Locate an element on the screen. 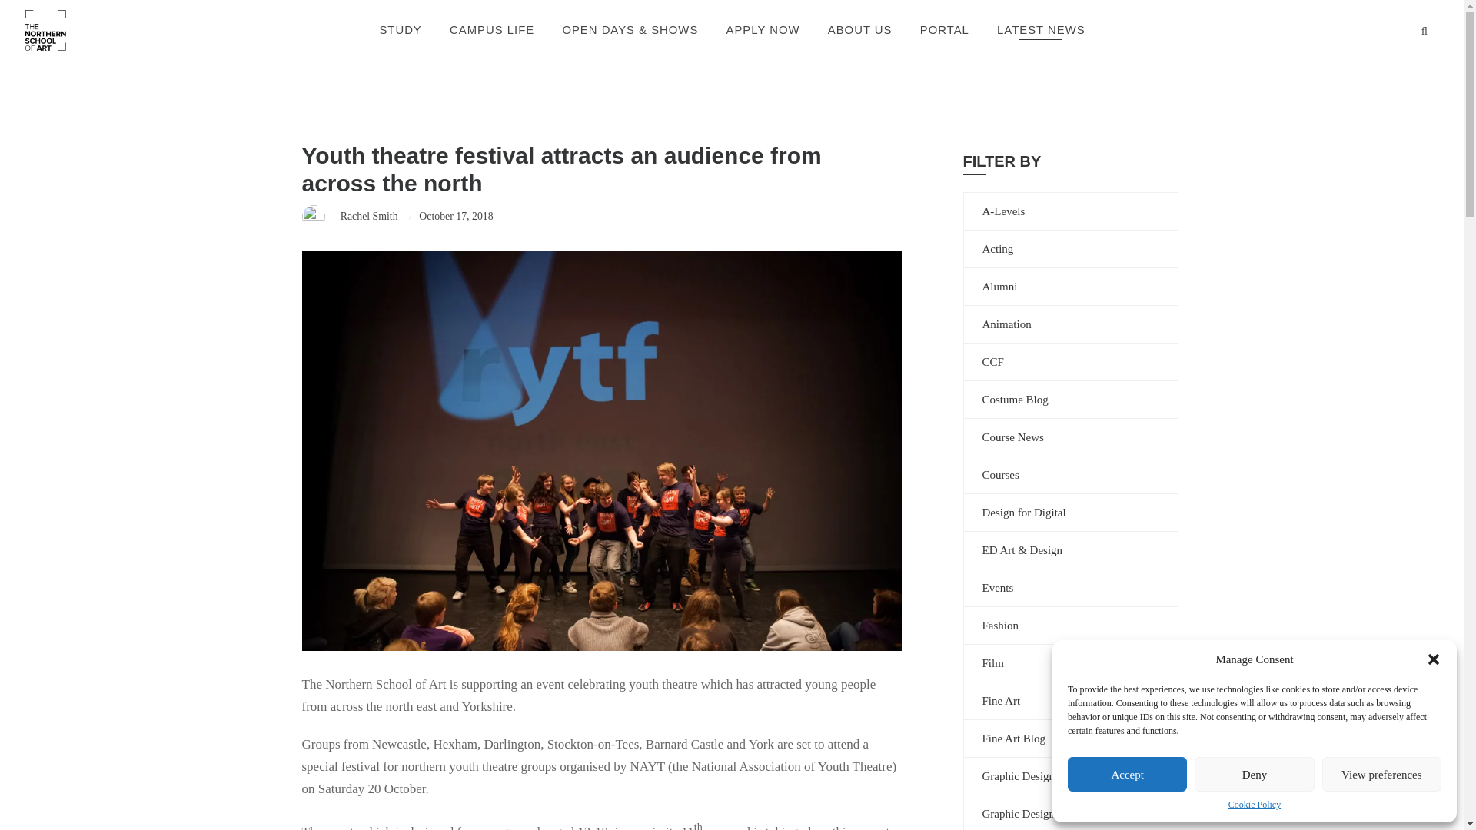 This screenshot has width=1476, height=830. Cookie Policy is located at coordinates (1255, 805).